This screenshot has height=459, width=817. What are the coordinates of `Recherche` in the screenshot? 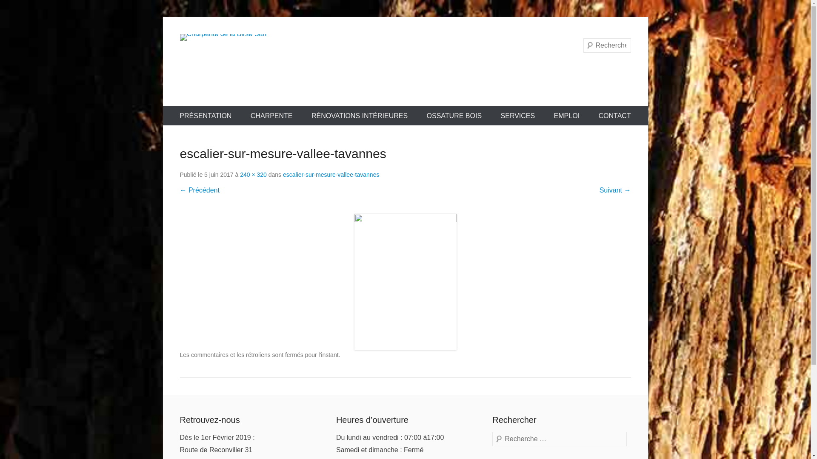 It's located at (23, 8).